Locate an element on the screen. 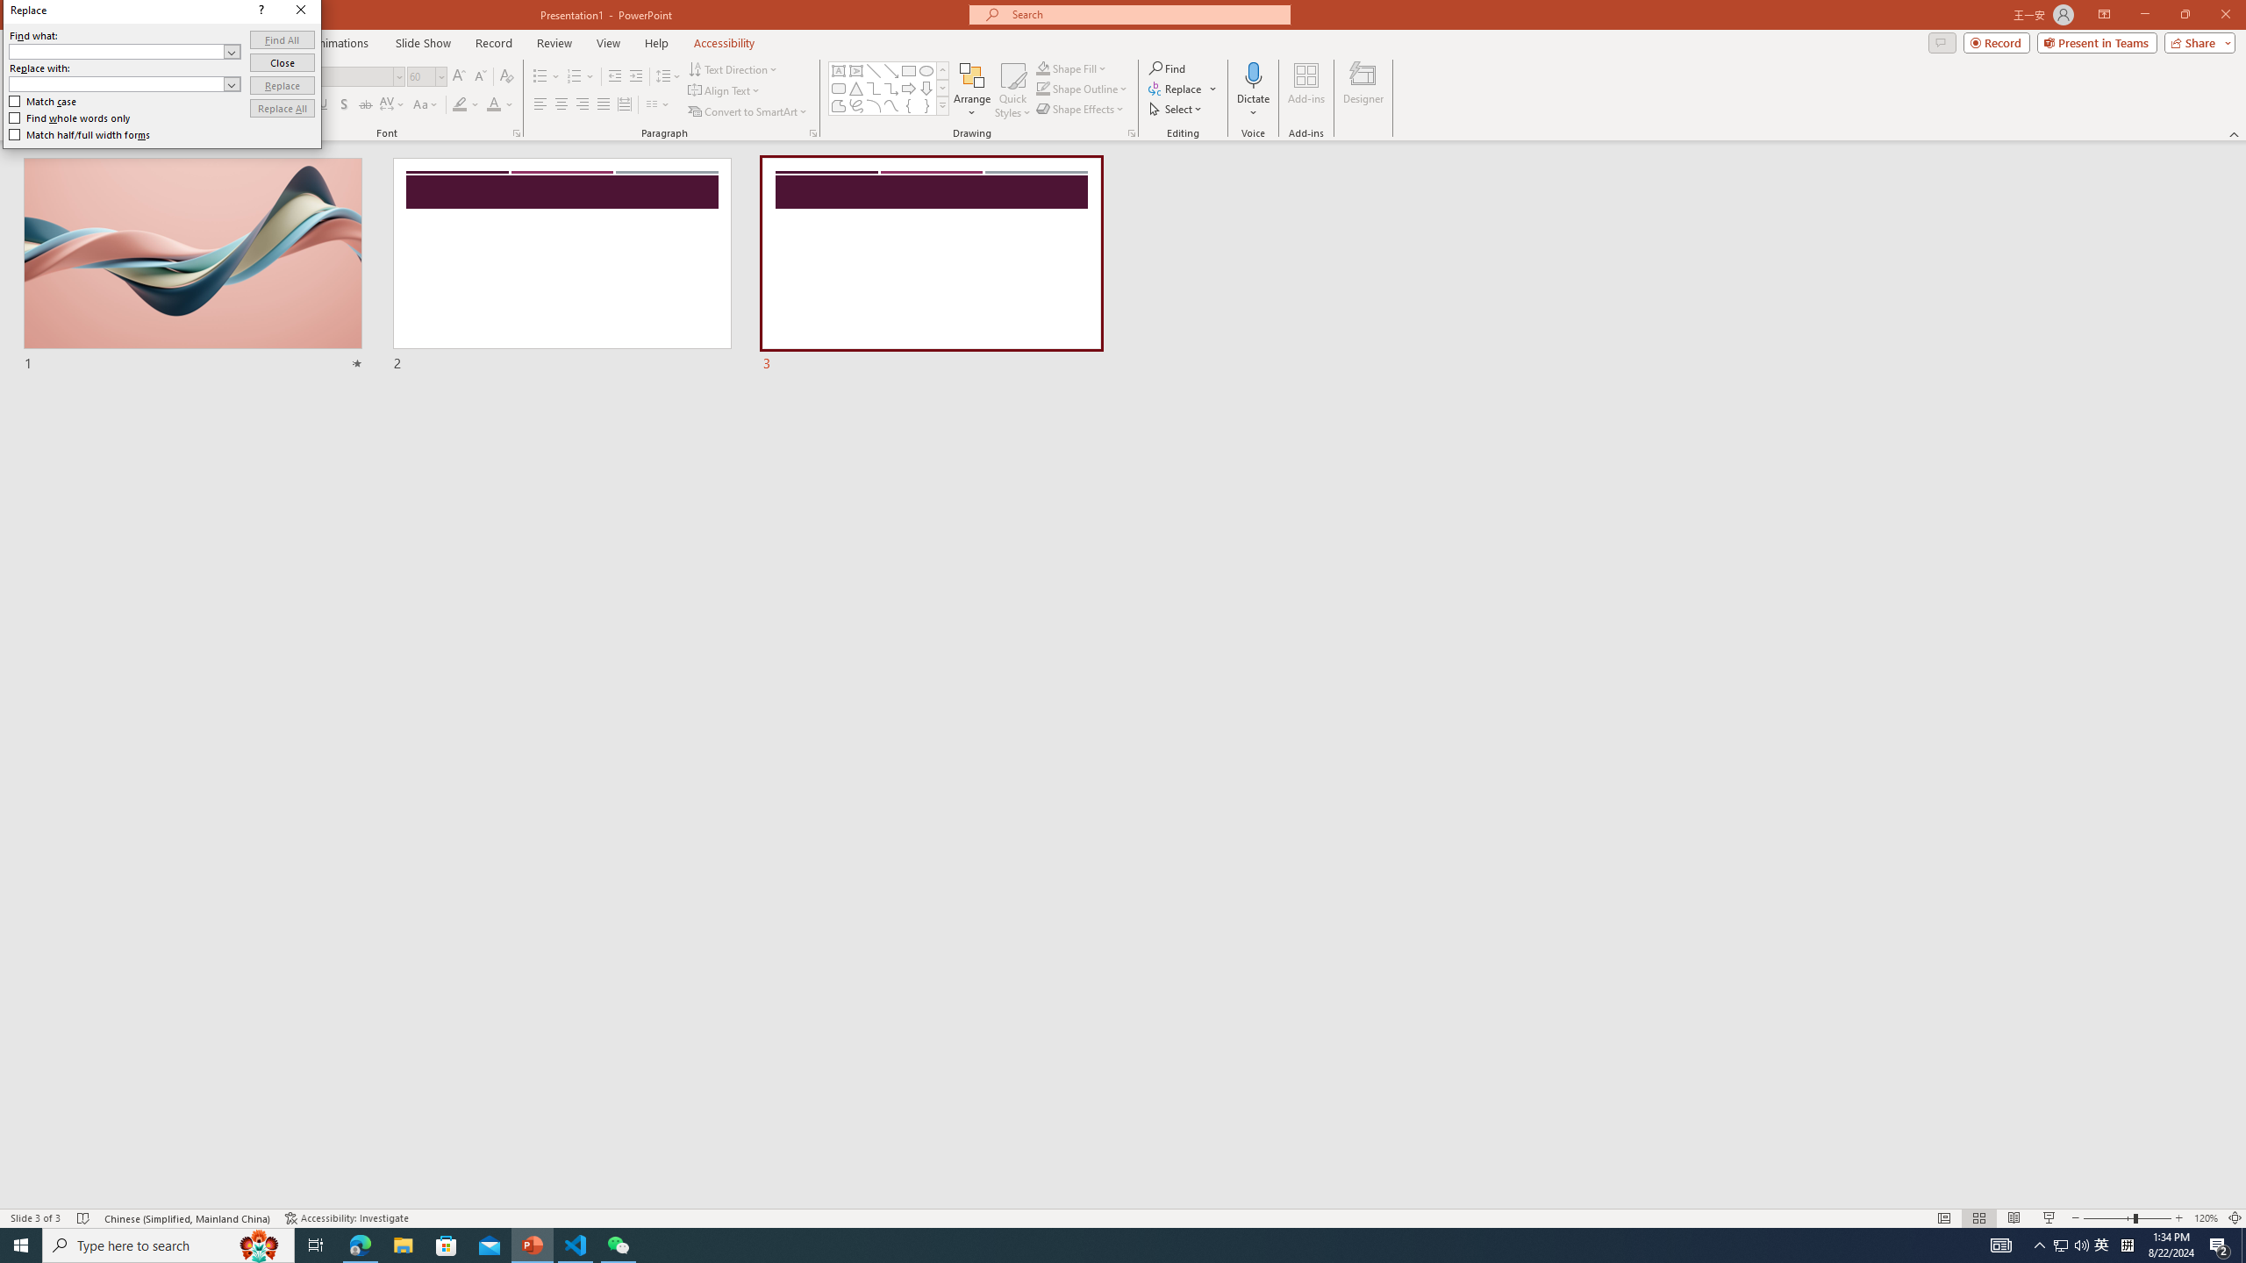  Notification Chevron is located at coordinates (2041, 1245).